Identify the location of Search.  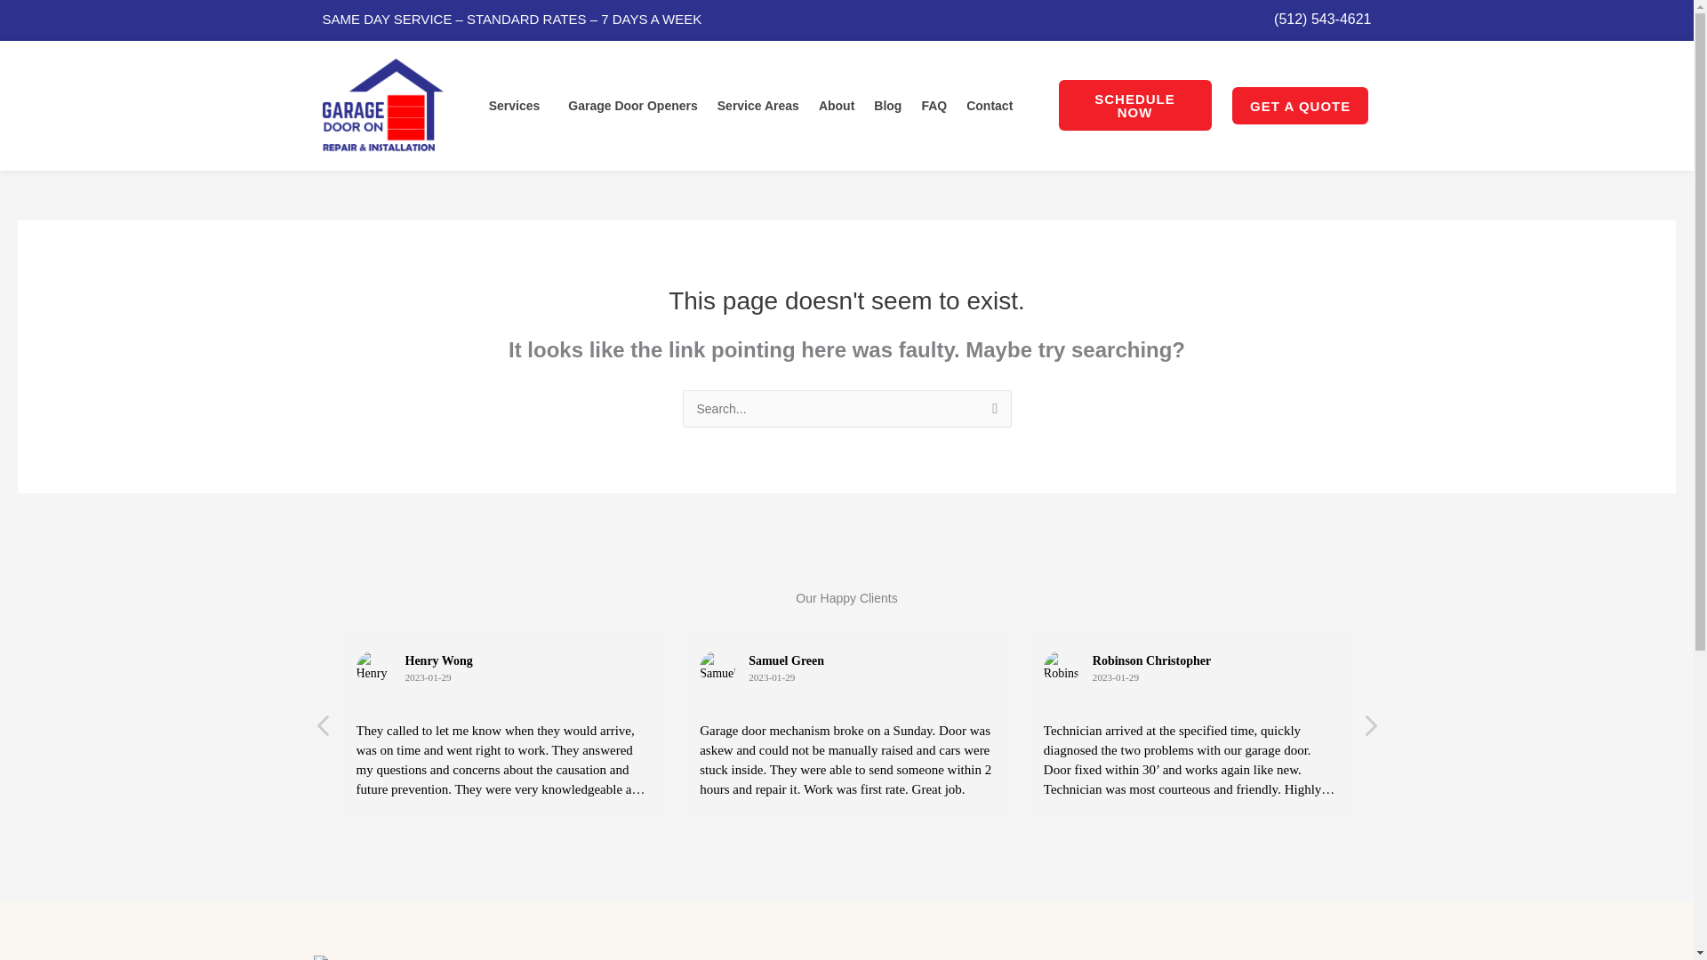
(990, 413).